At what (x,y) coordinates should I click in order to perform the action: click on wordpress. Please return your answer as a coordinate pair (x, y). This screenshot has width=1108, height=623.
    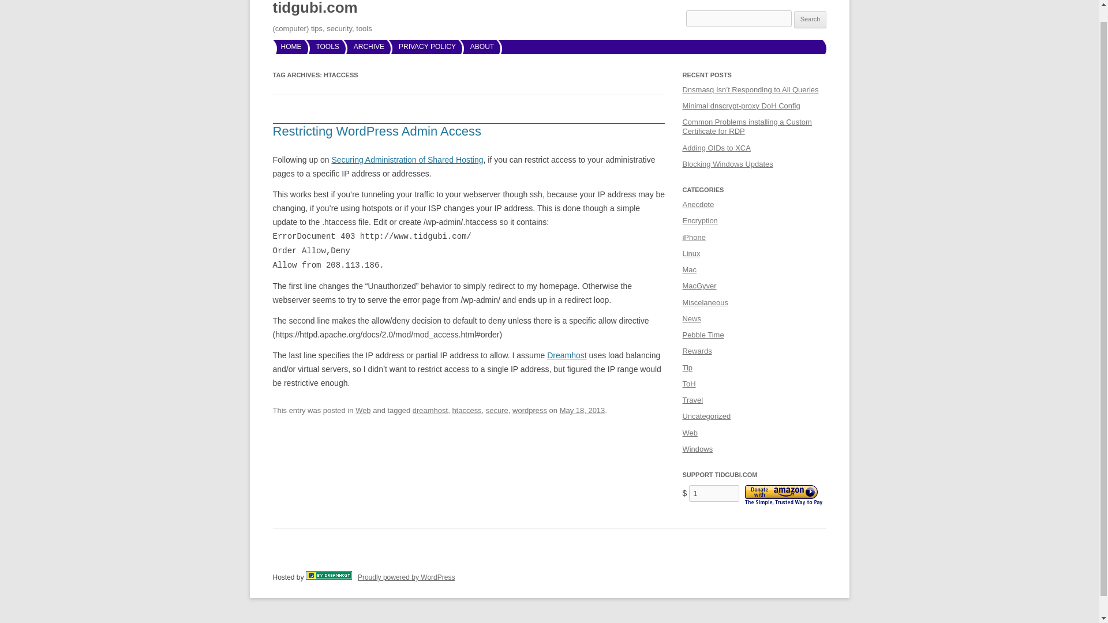
    Looking at the image, I should click on (530, 411).